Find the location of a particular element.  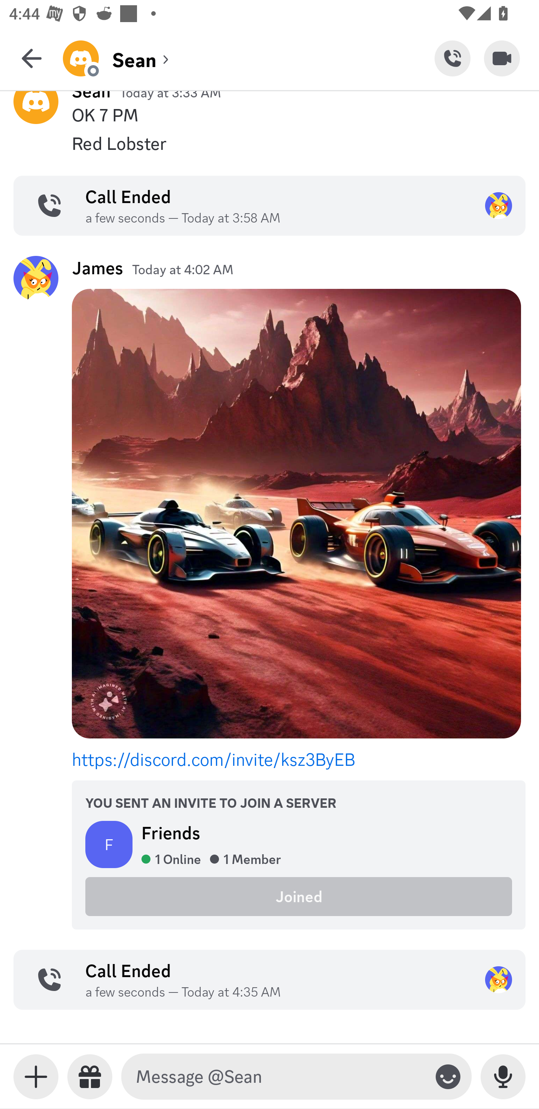

Send a gift is located at coordinates (90, 1077).